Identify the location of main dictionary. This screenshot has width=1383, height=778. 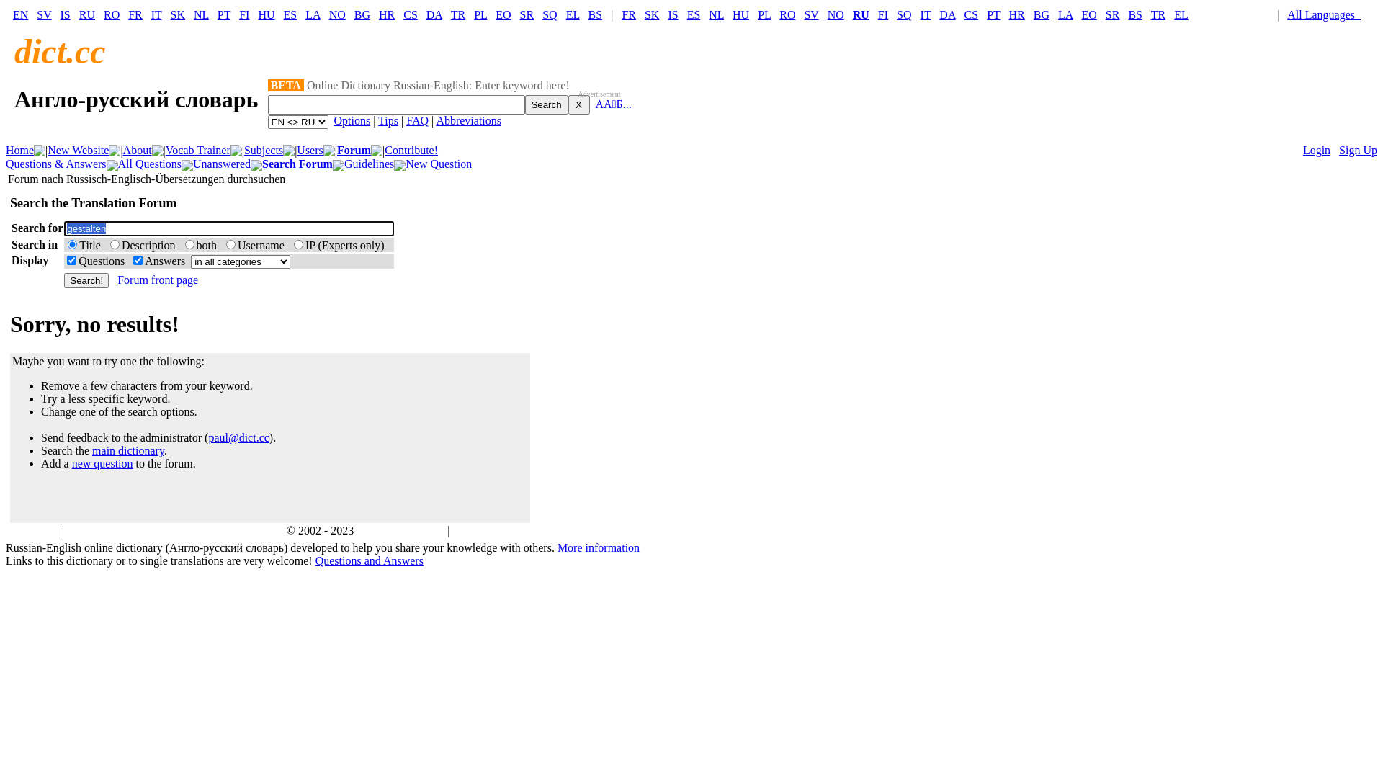
(128, 451).